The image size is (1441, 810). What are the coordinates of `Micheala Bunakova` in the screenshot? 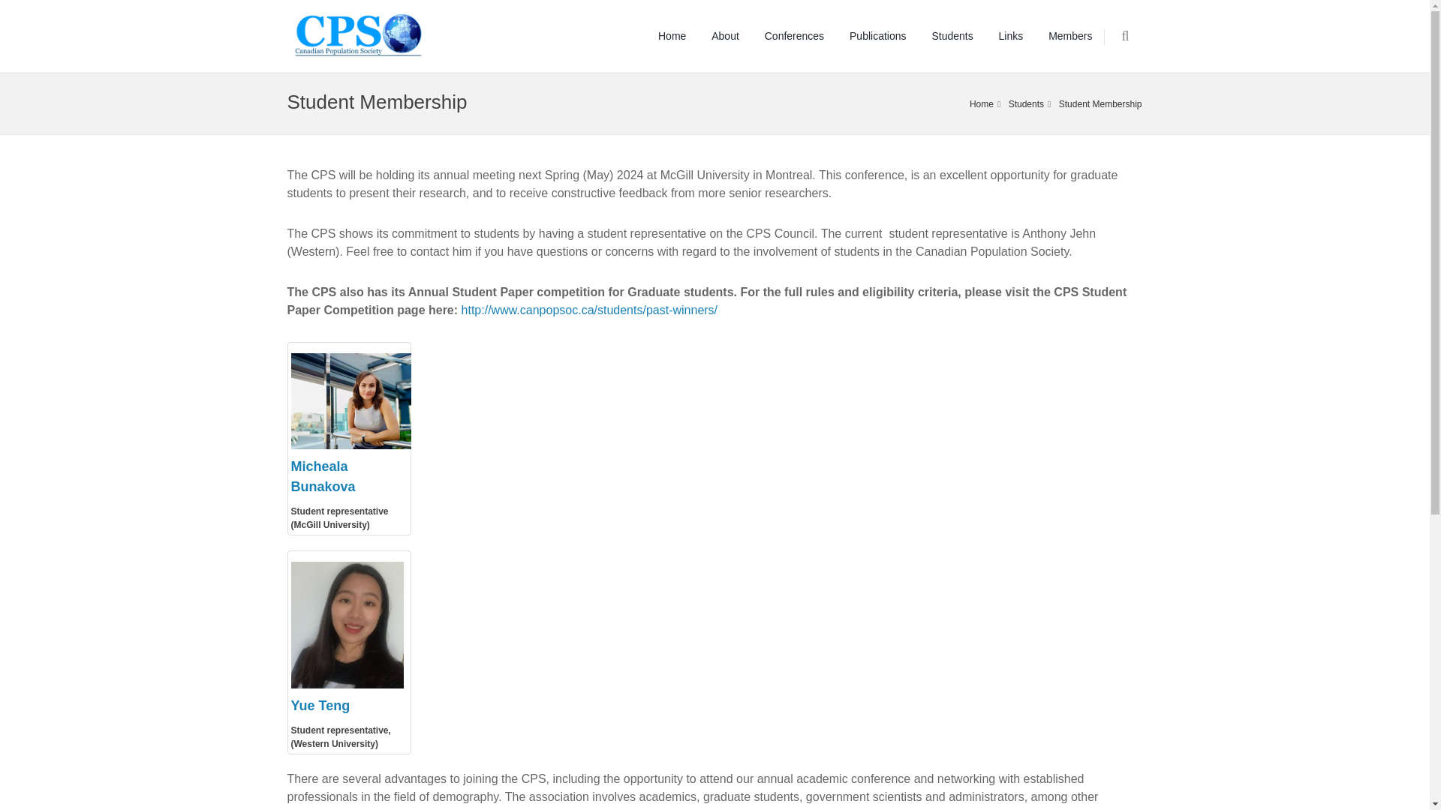 It's located at (323, 476).